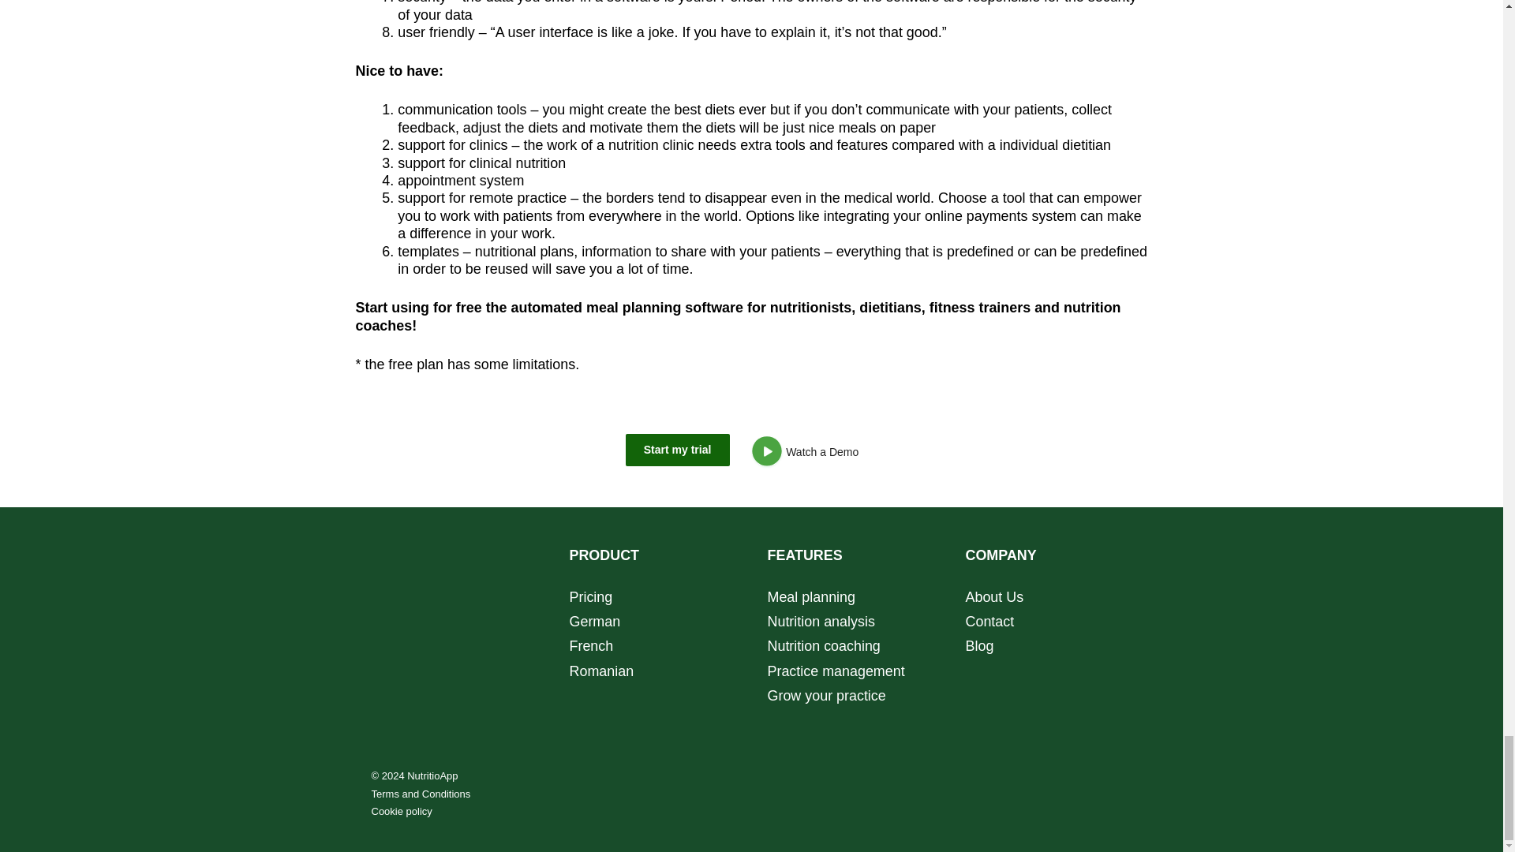  I want to click on Nutrition coaching, so click(823, 645).